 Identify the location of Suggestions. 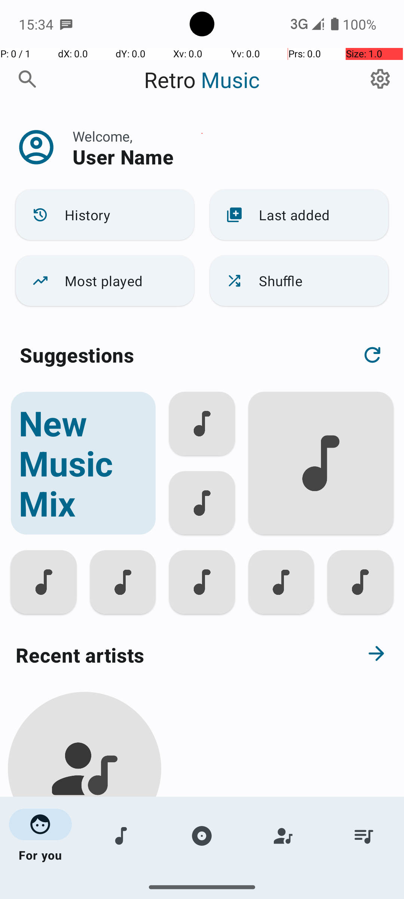
(77, 355).